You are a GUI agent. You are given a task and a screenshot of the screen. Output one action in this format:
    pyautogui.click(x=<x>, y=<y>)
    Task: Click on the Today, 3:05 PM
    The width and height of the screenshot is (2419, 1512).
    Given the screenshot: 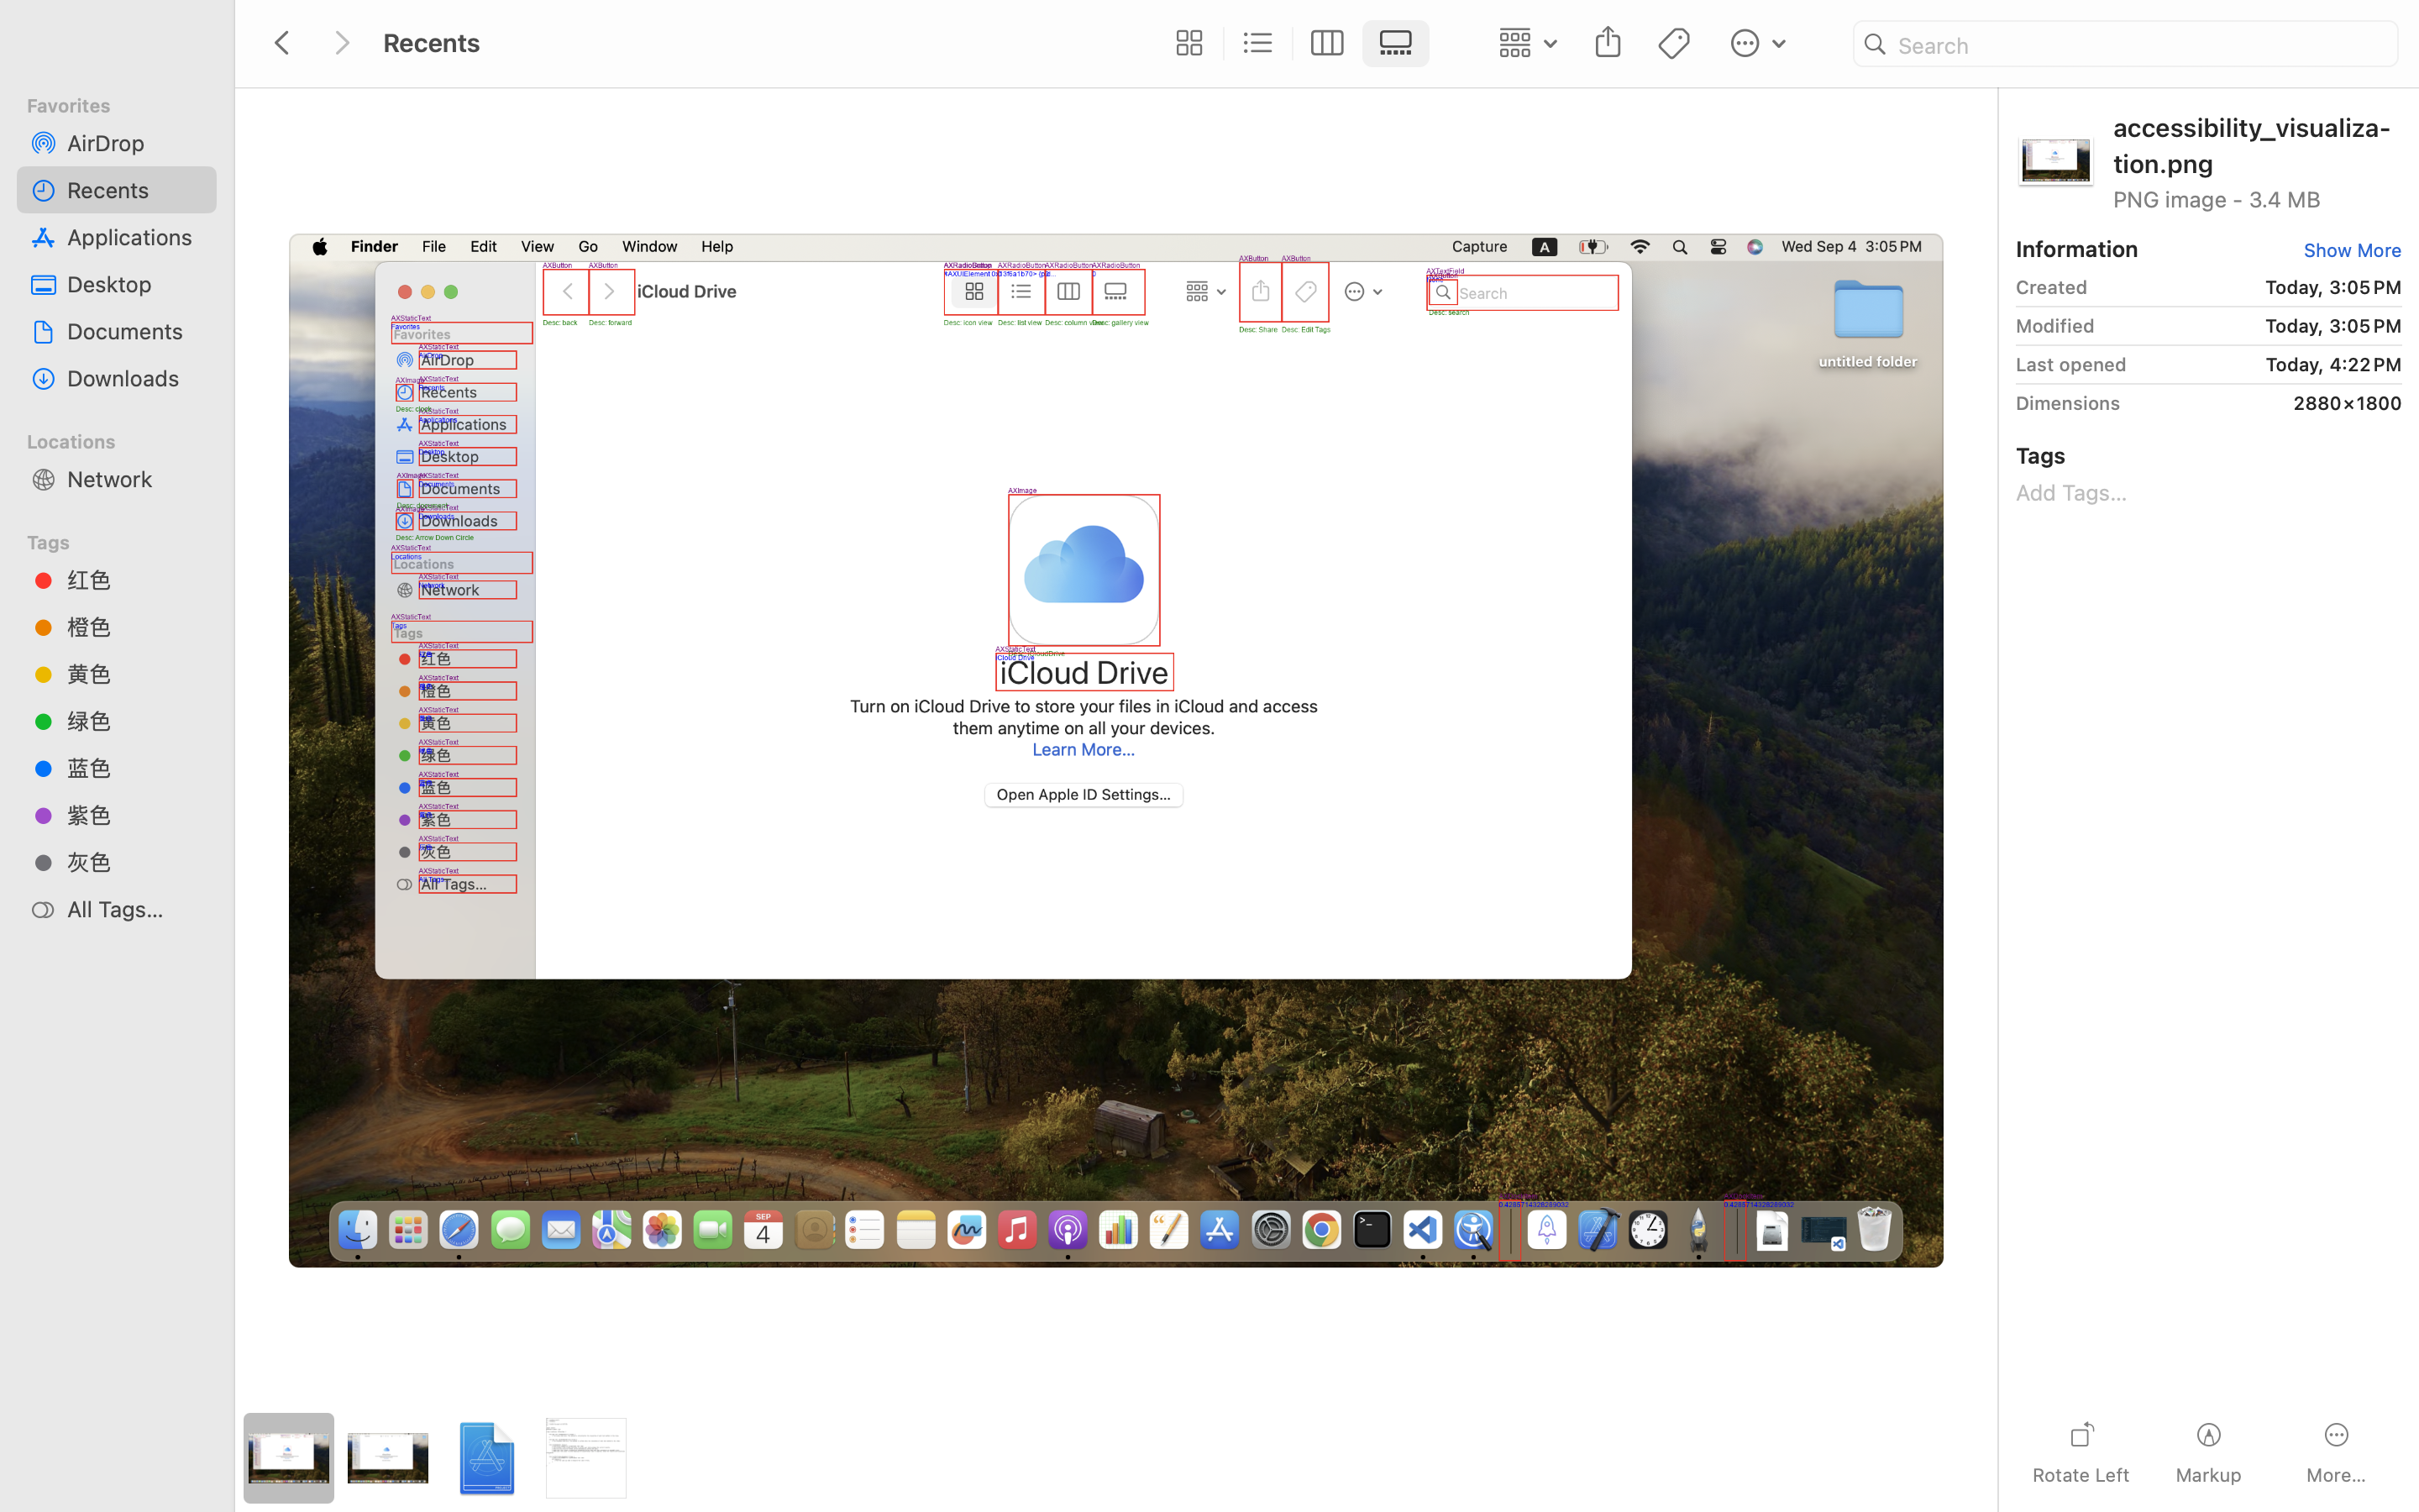 What is the action you would take?
    pyautogui.click(x=2252, y=287)
    